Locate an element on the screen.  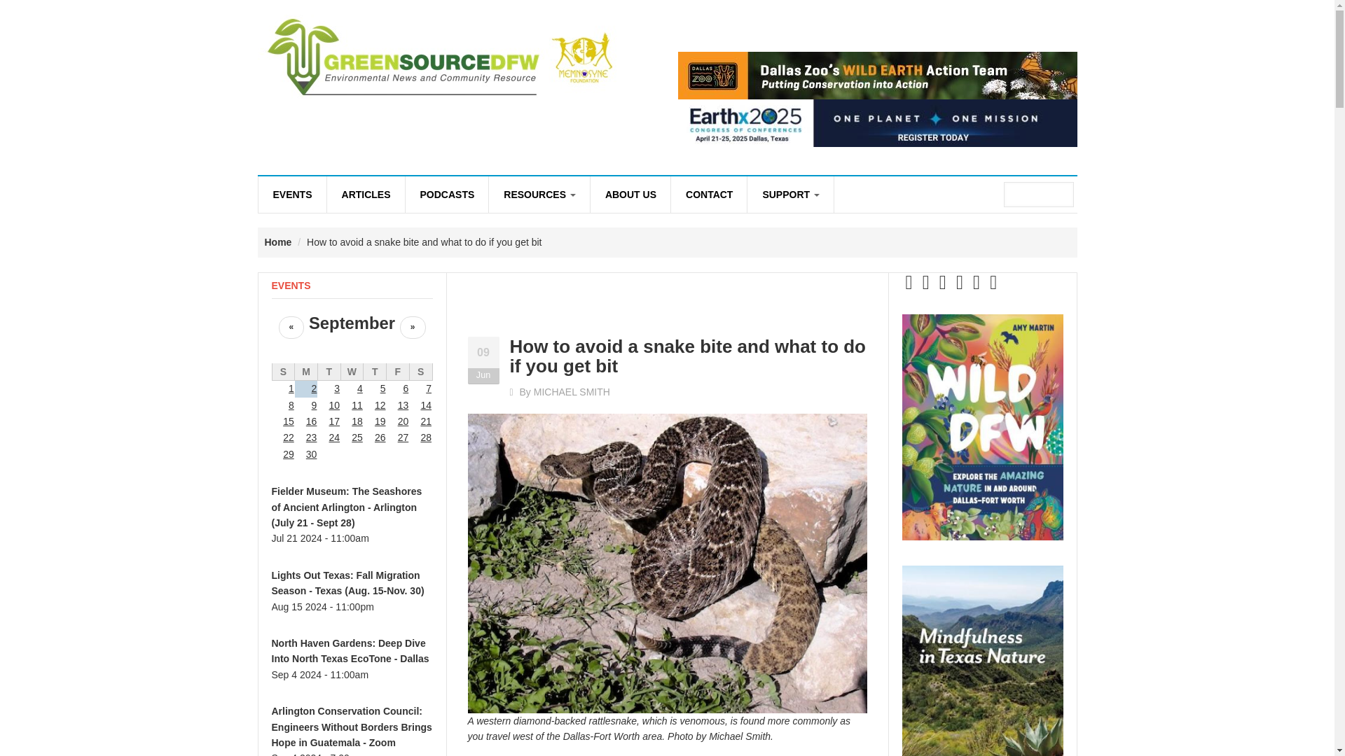
SUPPORT is located at coordinates (790, 194).